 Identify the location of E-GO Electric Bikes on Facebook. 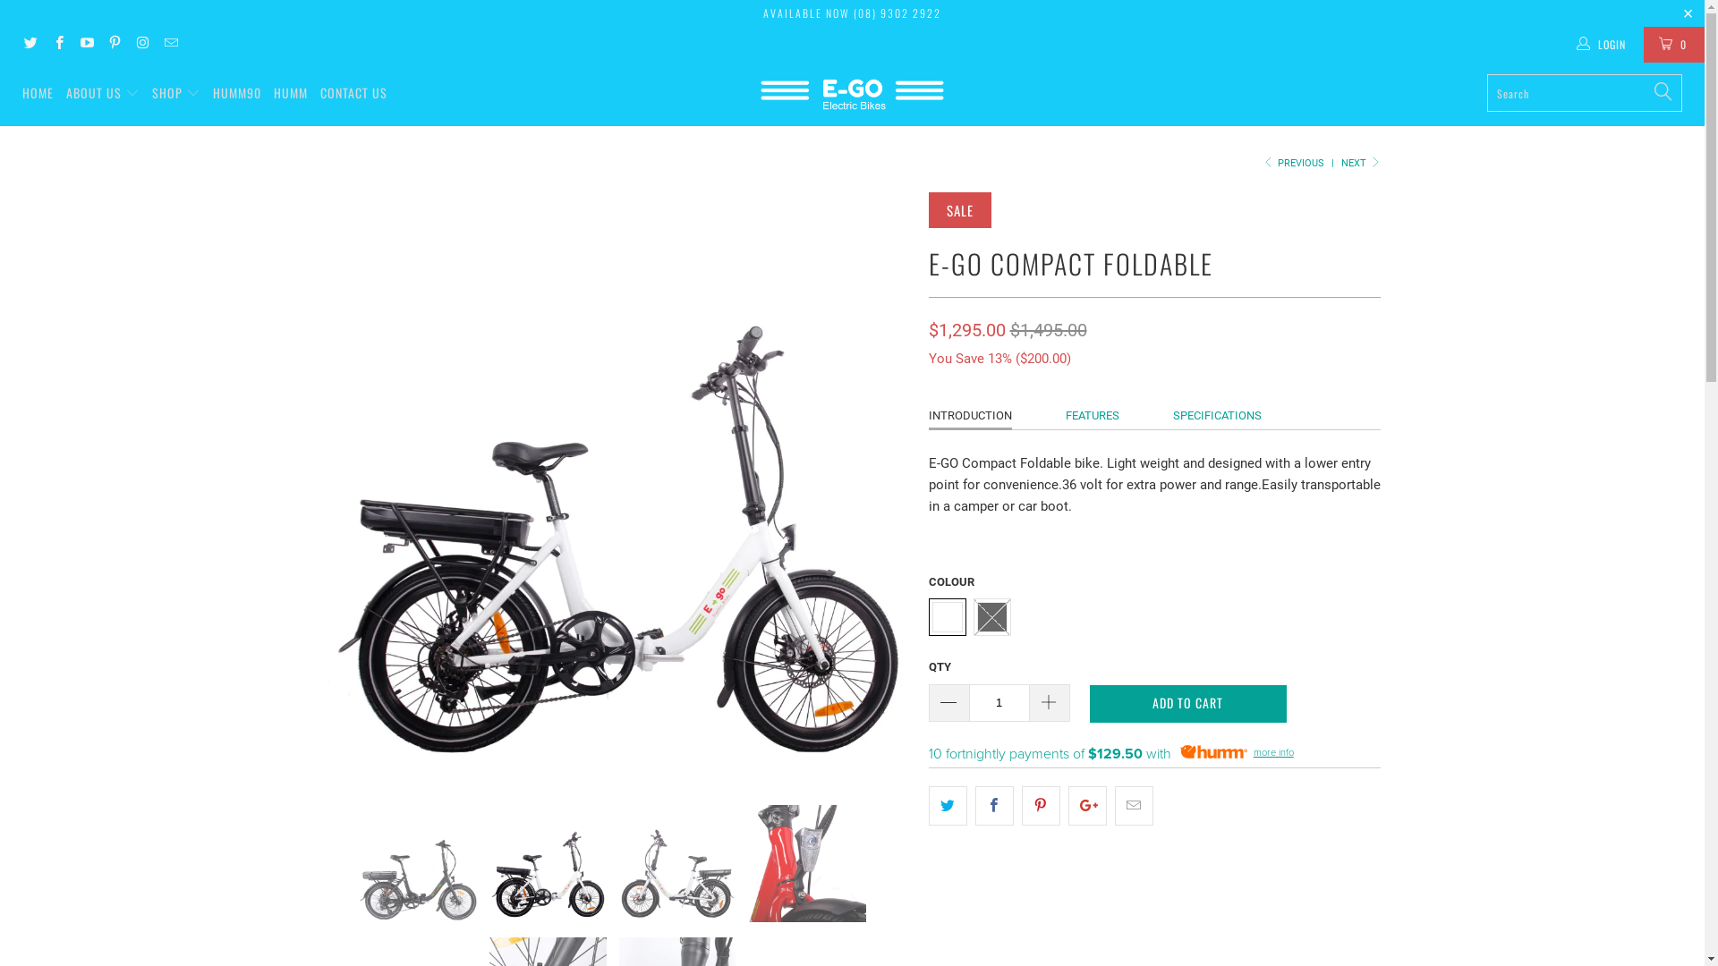
(57, 45).